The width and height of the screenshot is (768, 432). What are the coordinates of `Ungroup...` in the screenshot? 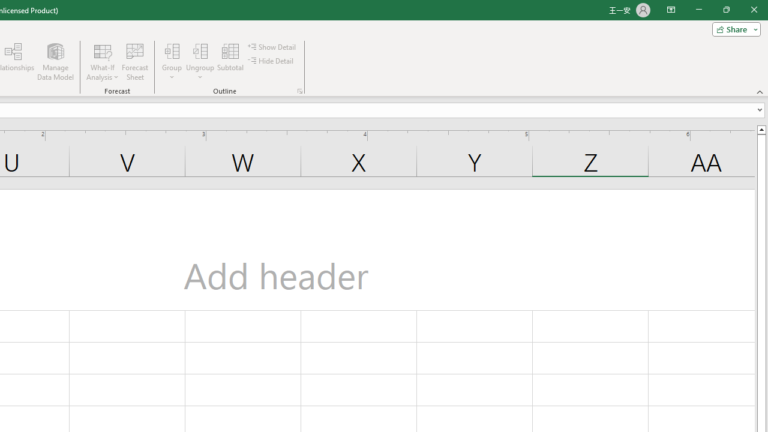 It's located at (200, 61).